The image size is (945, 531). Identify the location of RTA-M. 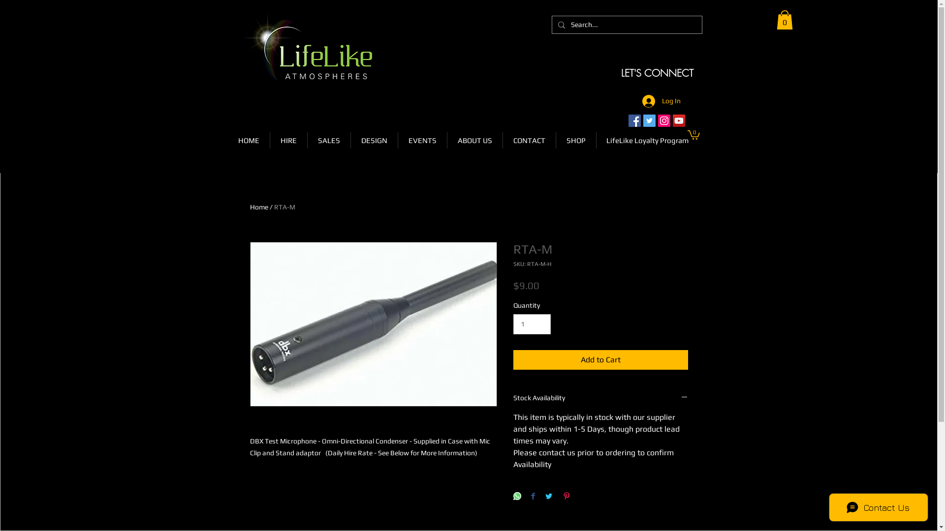
(284, 207).